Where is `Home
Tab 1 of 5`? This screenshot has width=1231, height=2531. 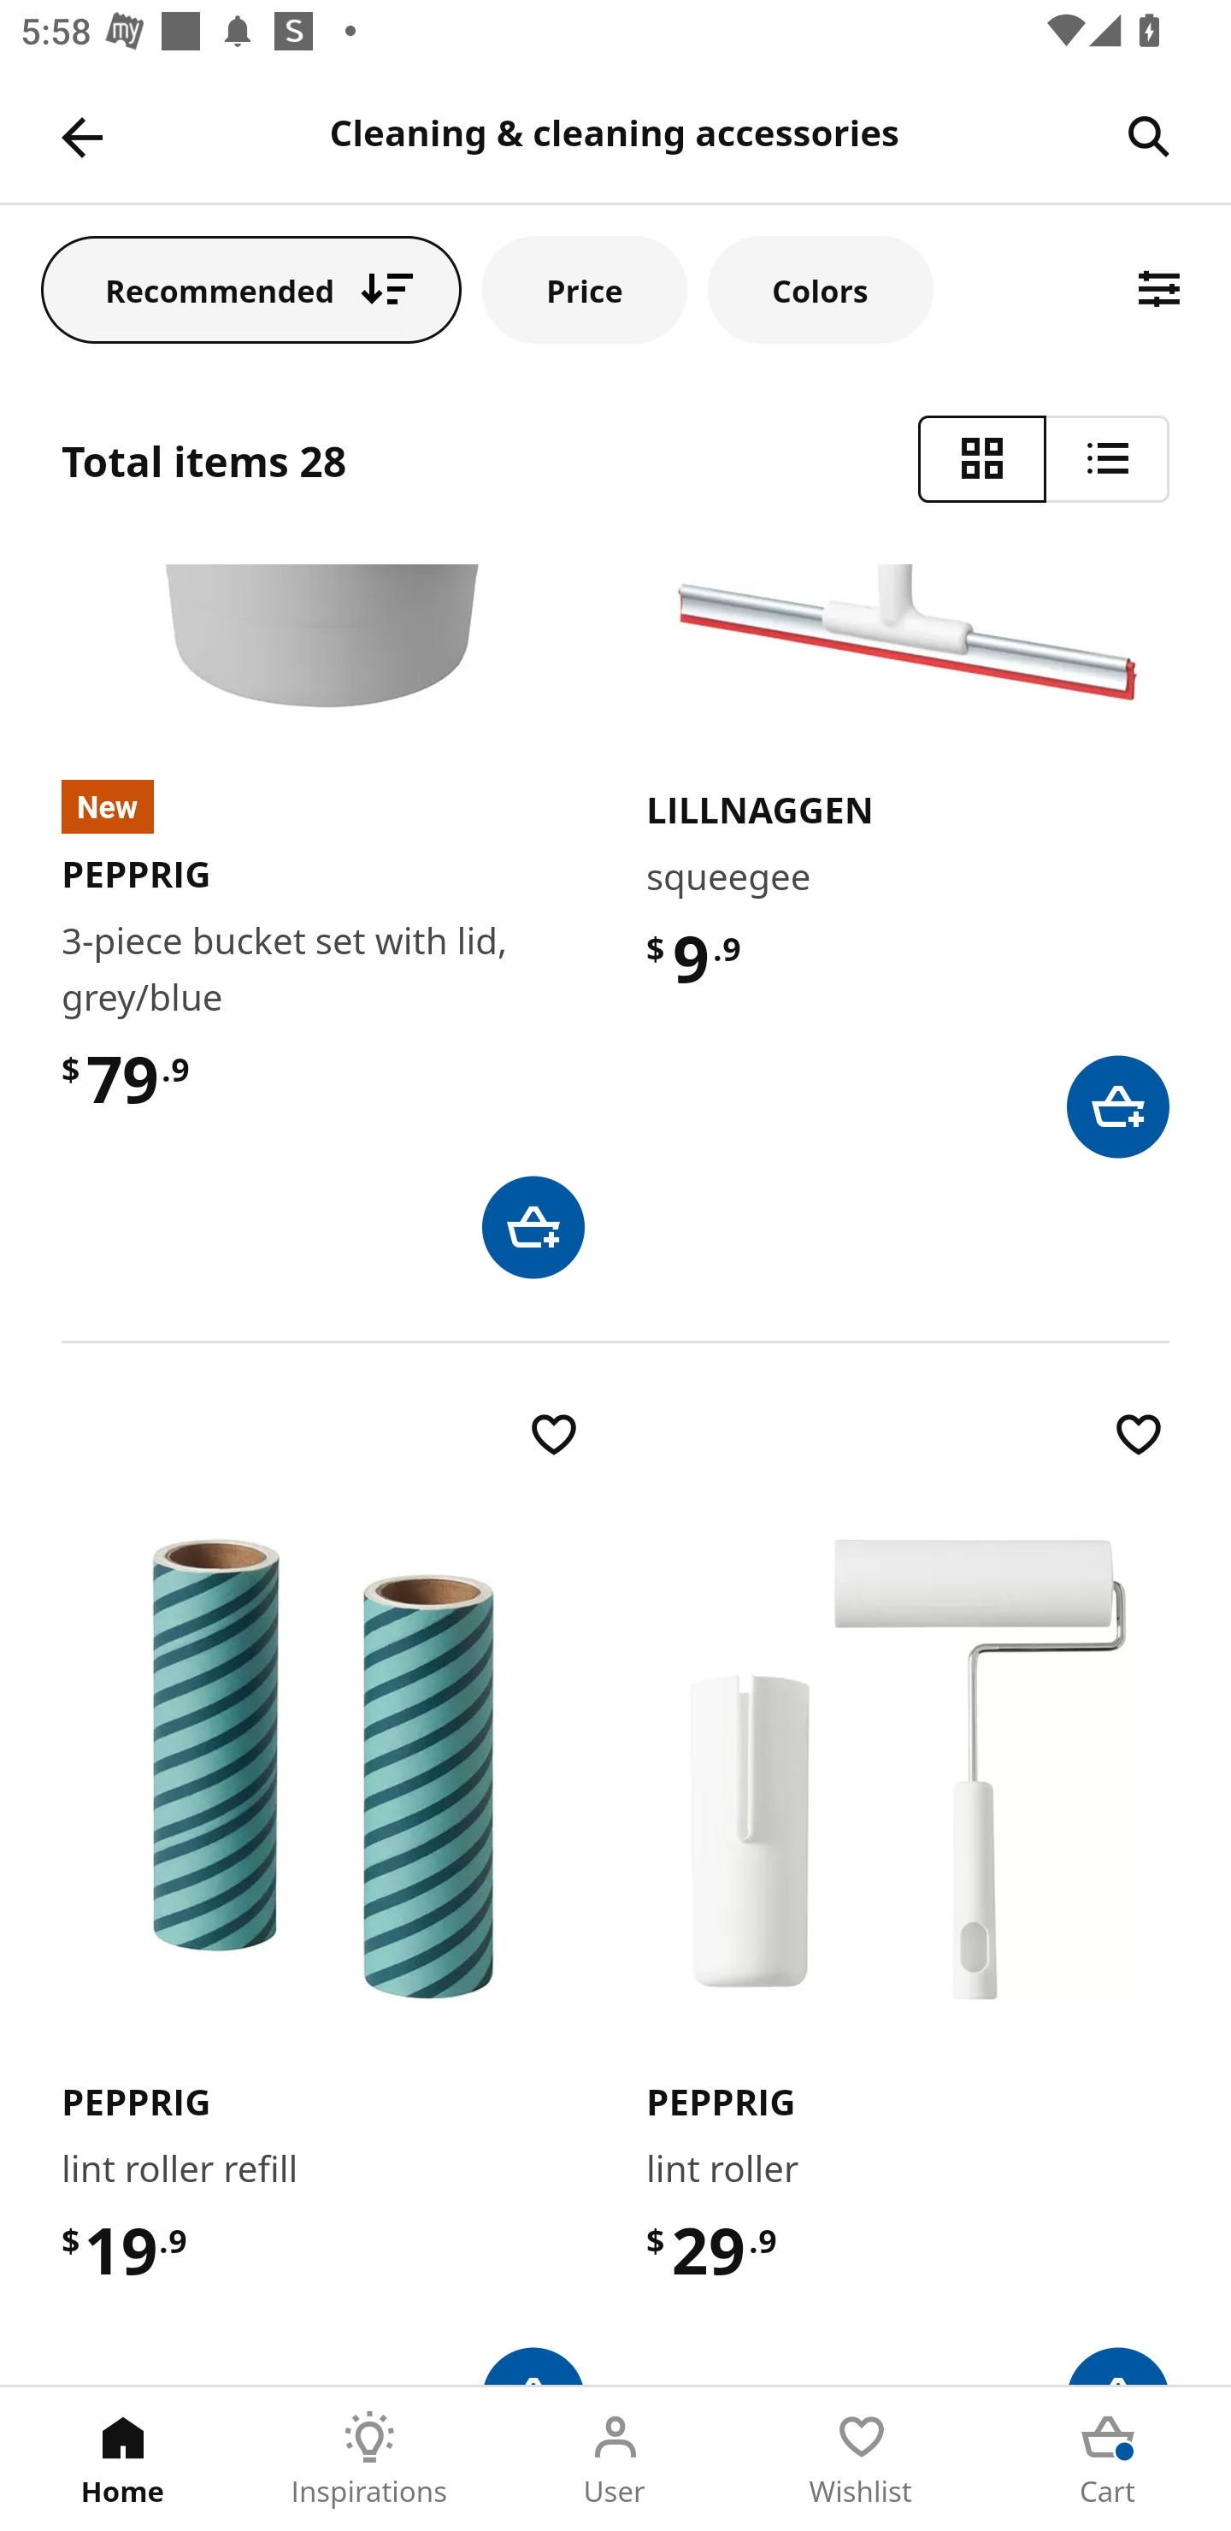 Home
Tab 1 of 5 is located at coordinates (123, 2459).